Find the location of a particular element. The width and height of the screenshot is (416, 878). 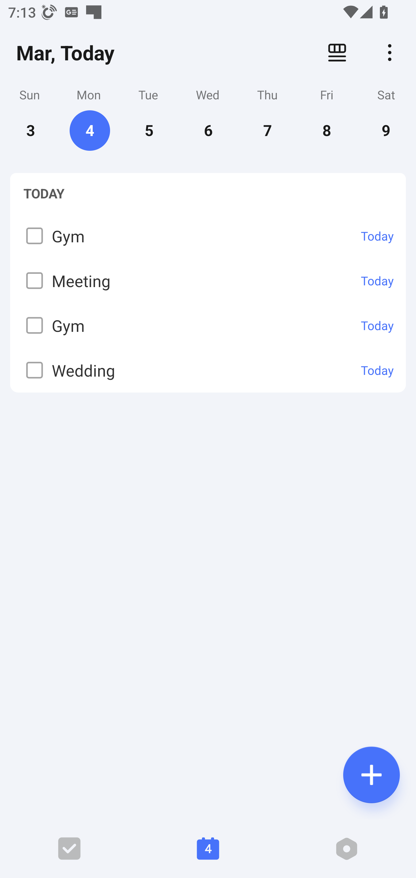

Today is located at coordinates (377, 280).